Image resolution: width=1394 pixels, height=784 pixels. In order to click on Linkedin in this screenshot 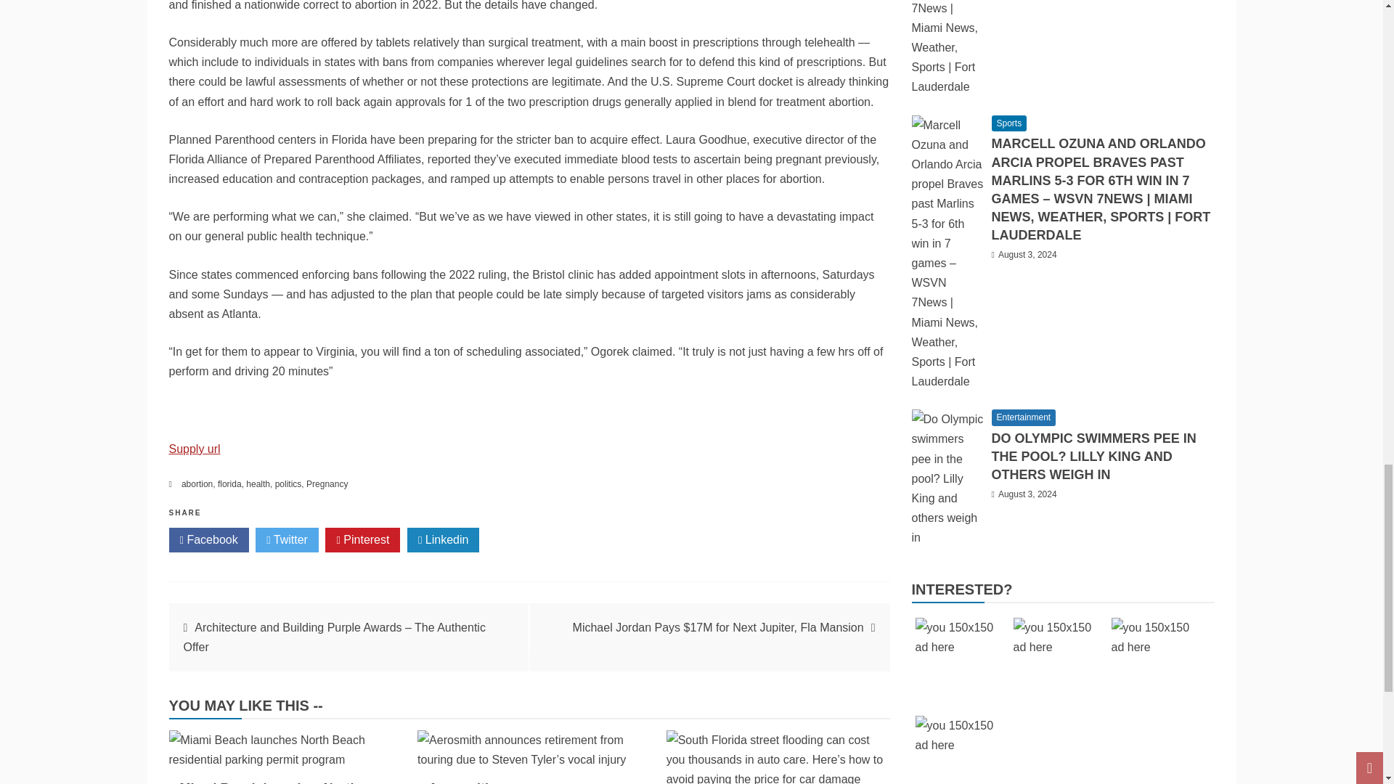, I will do `click(443, 540)`.